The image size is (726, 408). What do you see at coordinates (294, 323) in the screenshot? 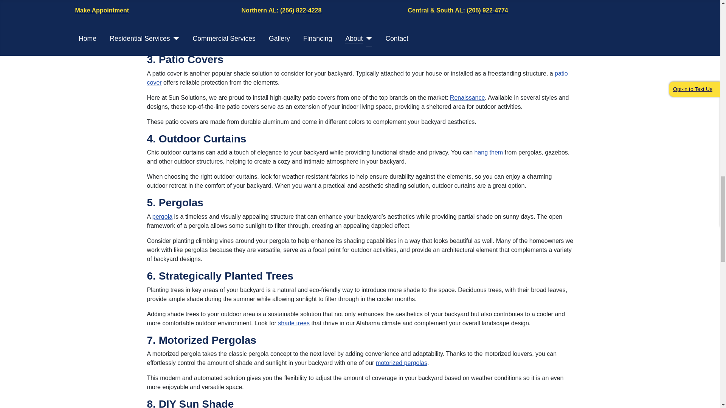
I see `shade trees` at bounding box center [294, 323].